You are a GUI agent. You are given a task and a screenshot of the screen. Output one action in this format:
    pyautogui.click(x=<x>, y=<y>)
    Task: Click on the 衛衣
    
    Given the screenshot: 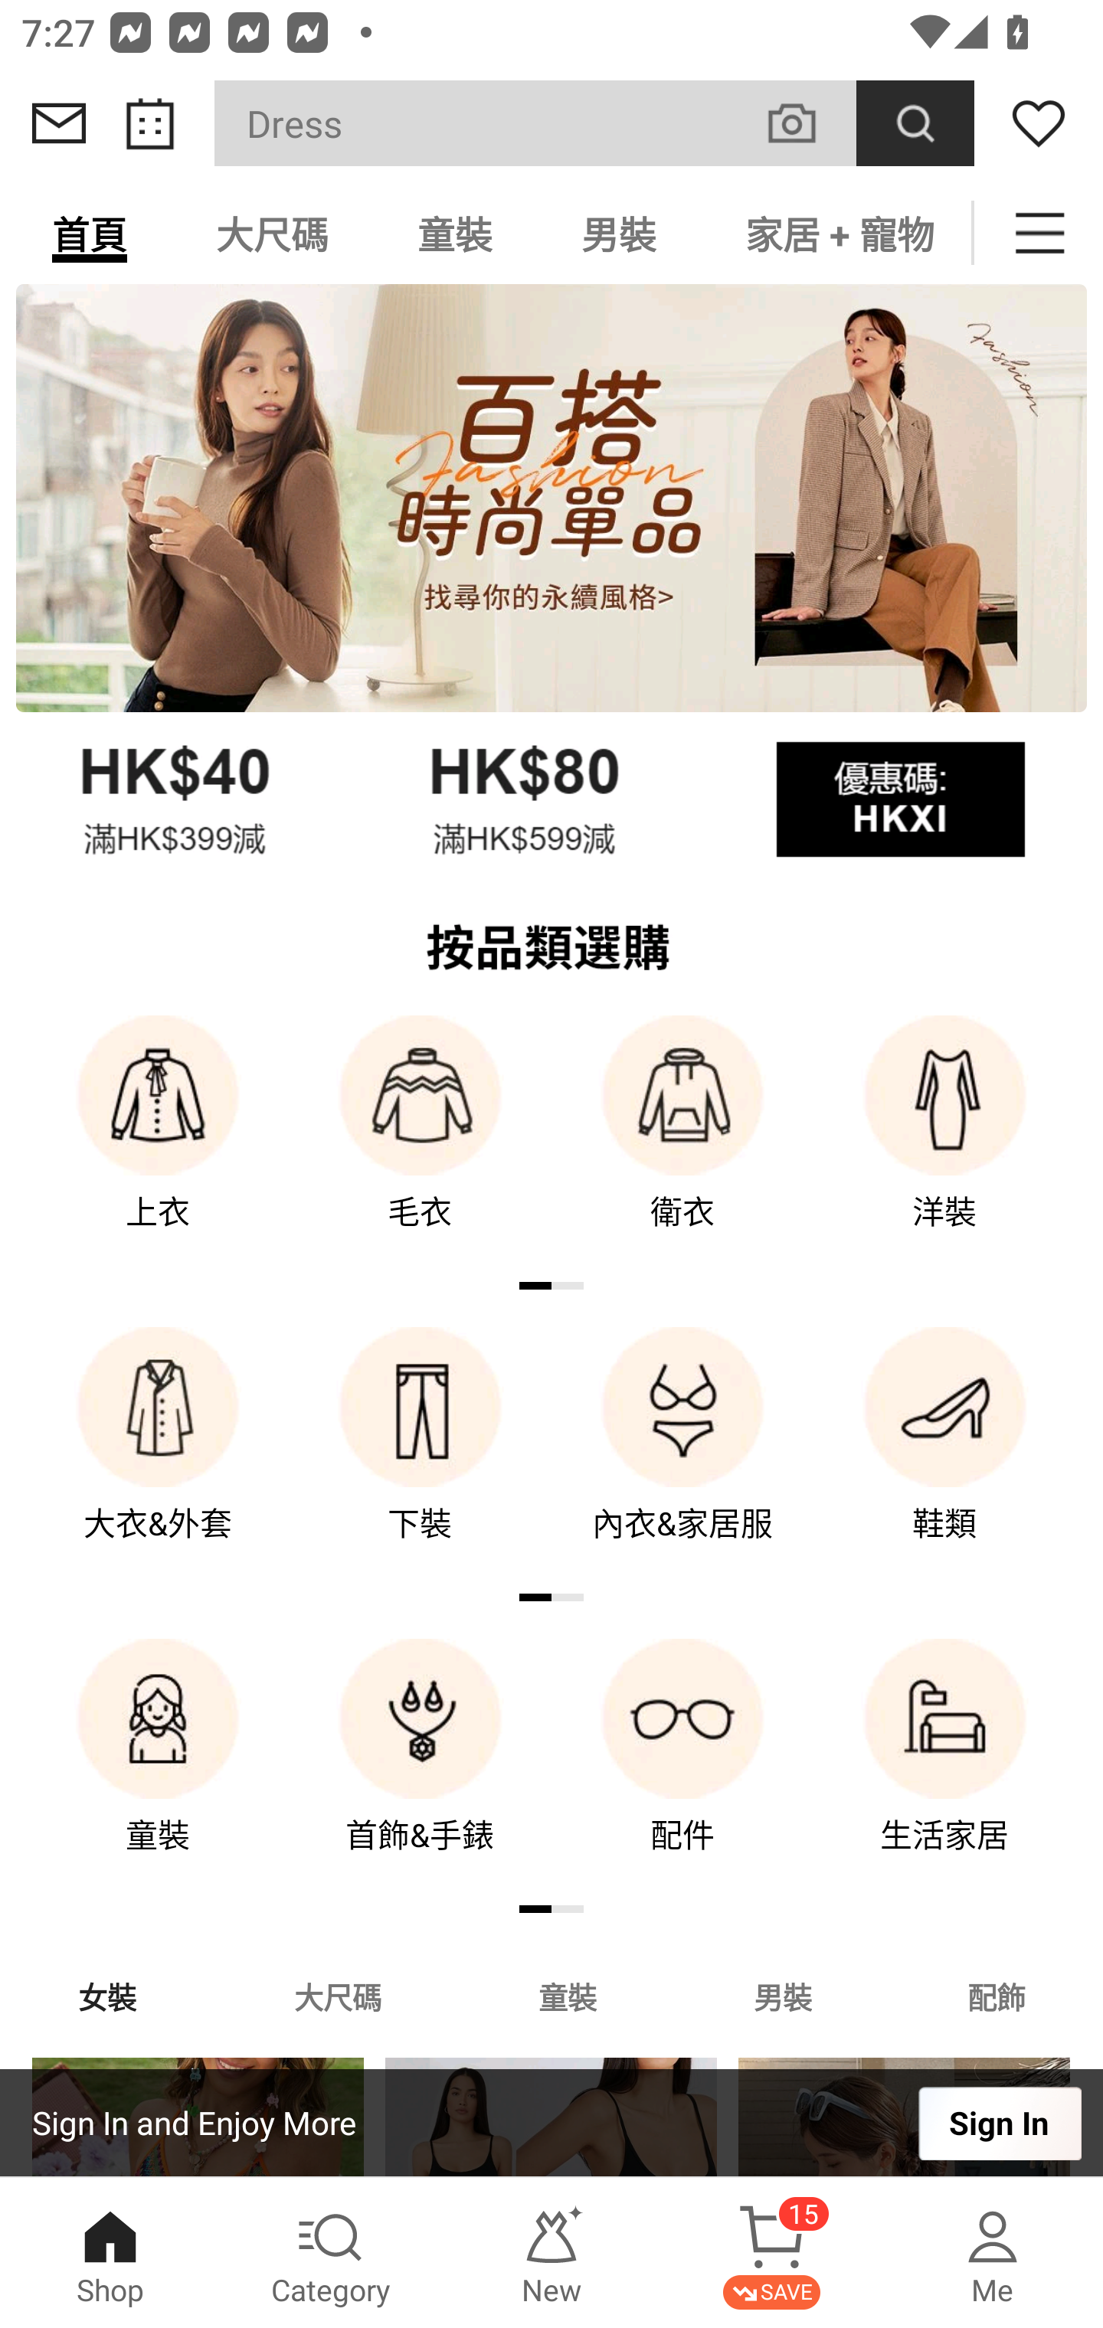 What is the action you would take?
    pyautogui.click(x=682, y=1143)
    